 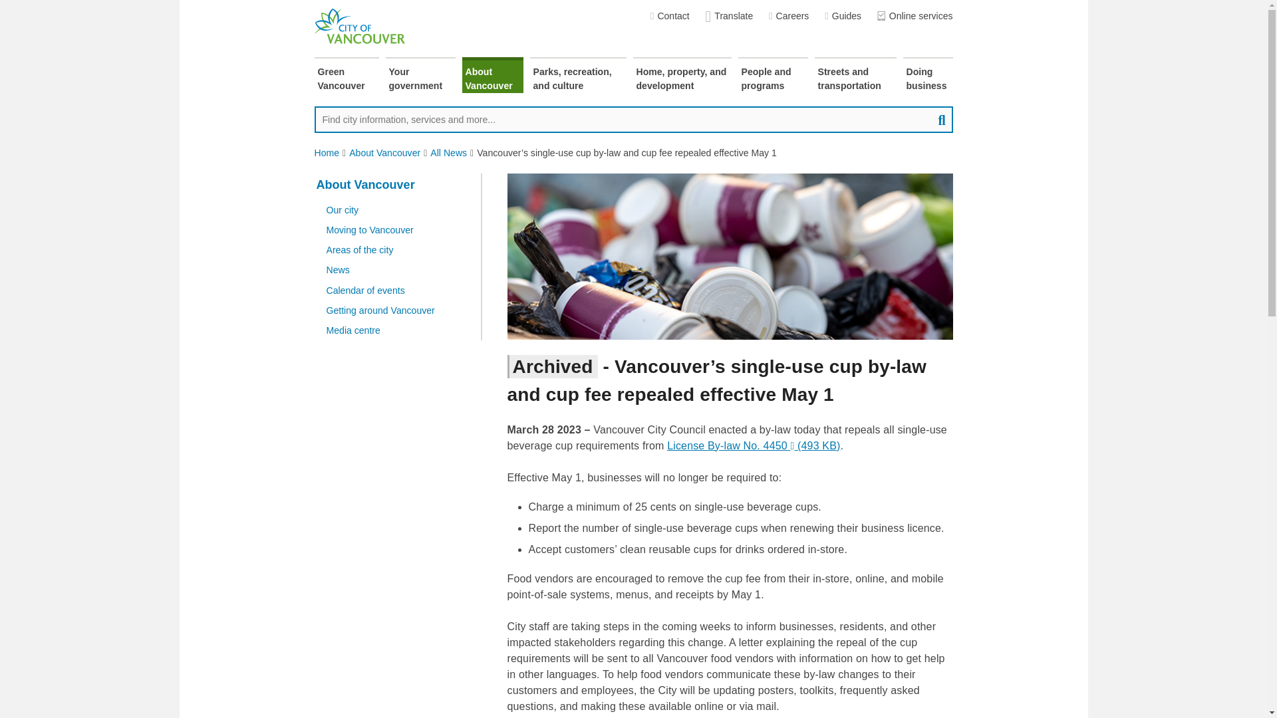 What do you see at coordinates (855, 75) in the screenshot?
I see `Streets and transportation` at bounding box center [855, 75].